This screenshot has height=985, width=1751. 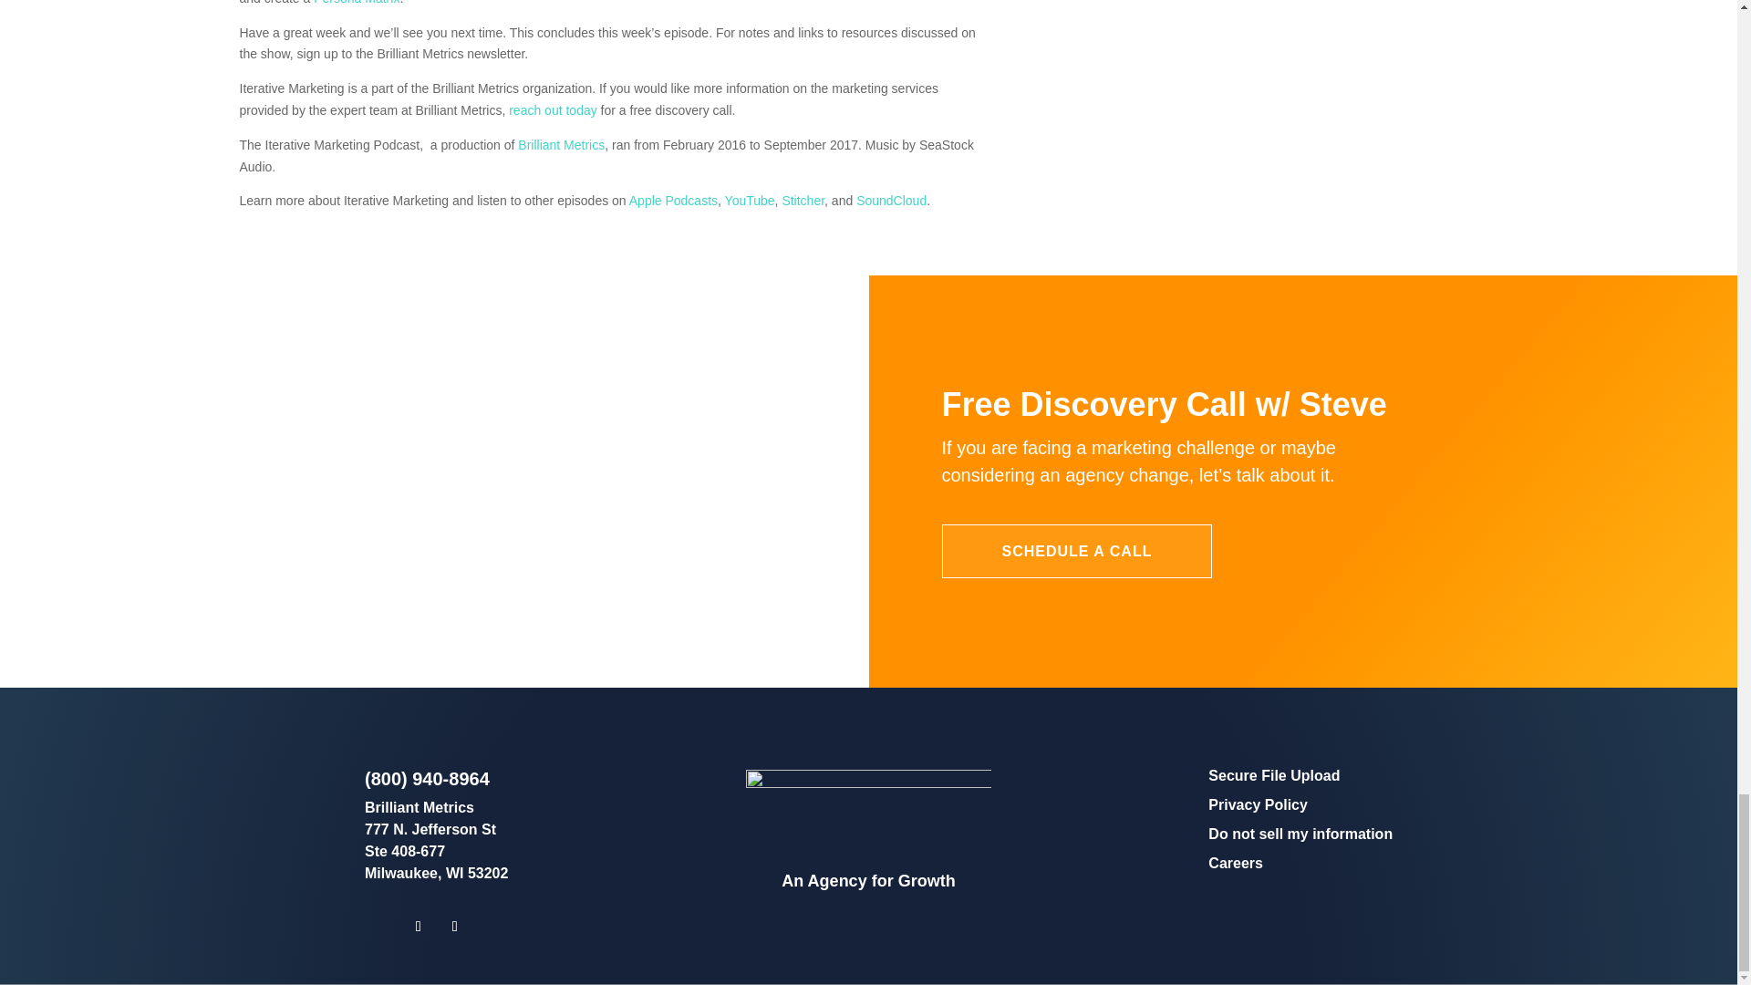 What do you see at coordinates (627, 547) in the screenshot?
I see `Follow on ` at bounding box center [627, 547].